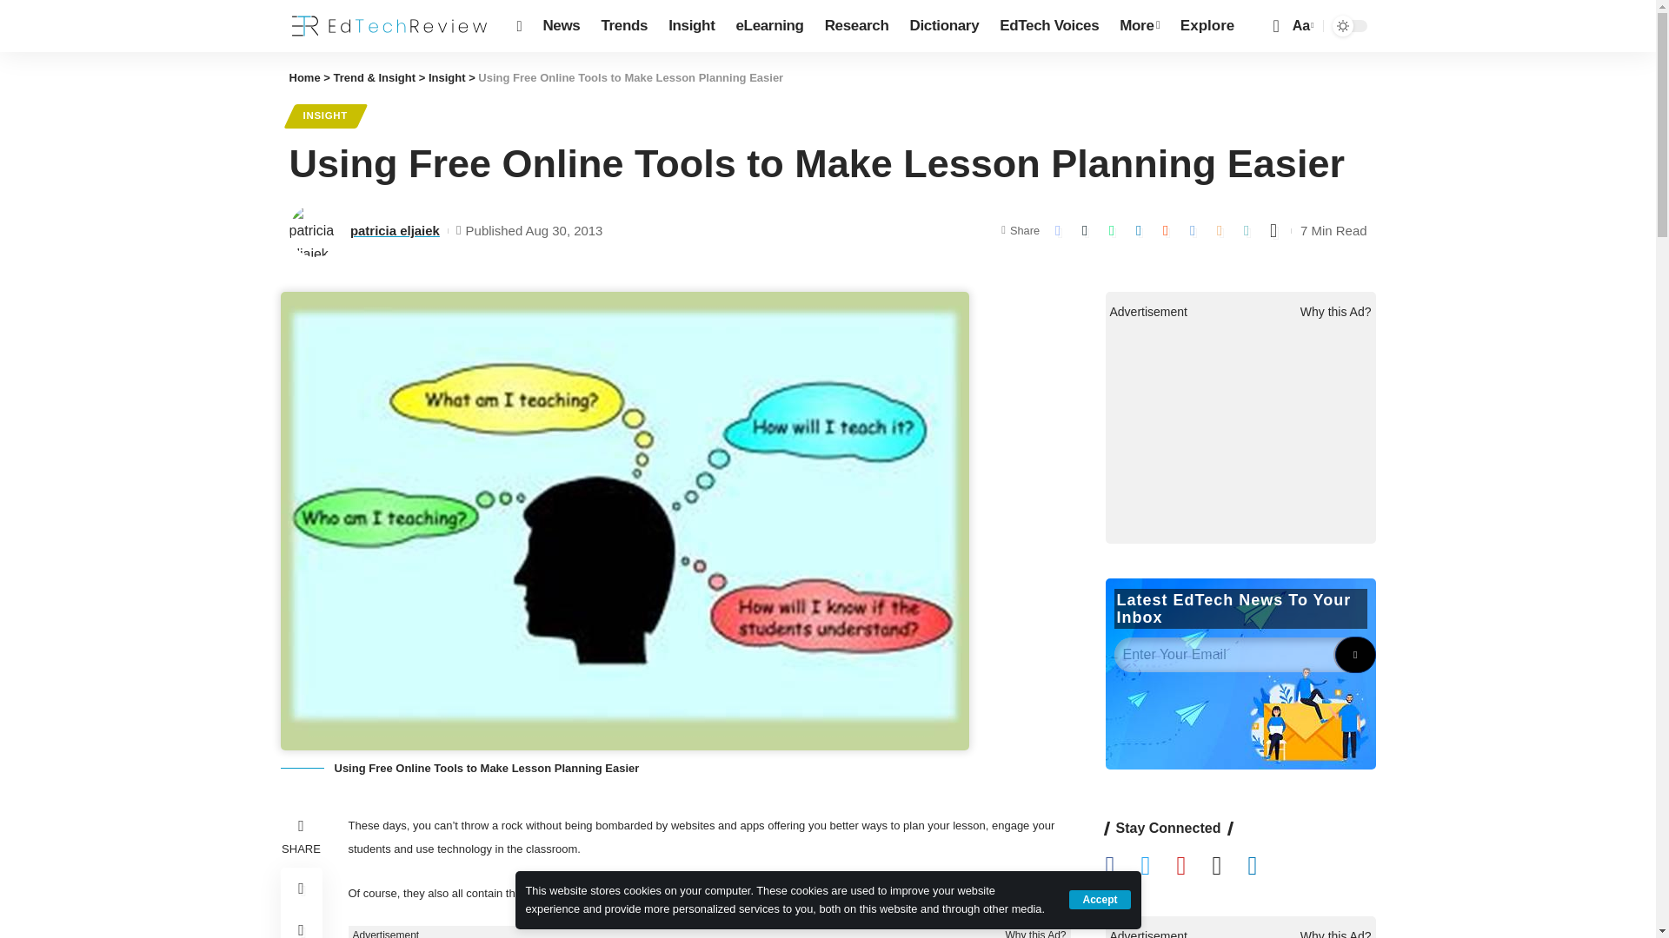 The height and width of the screenshot is (938, 1669). Describe the element at coordinates (304, 78) in the screenshot. I see `Go to EdTechReview.` at that location.